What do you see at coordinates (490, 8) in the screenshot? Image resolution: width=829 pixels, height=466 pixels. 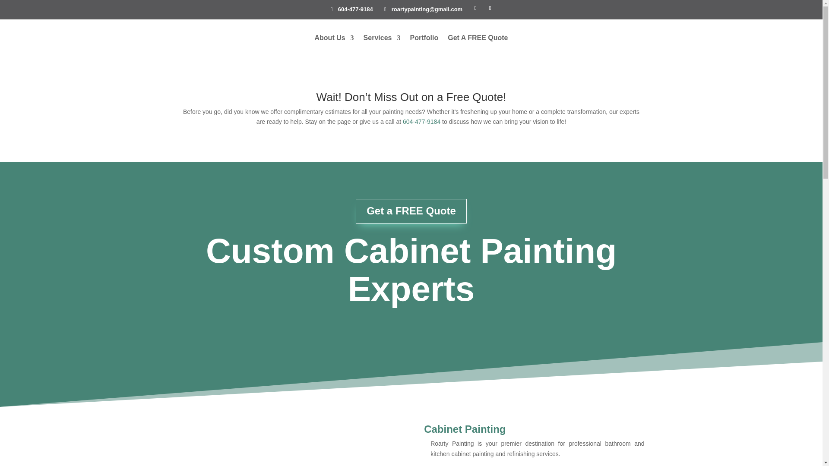 I see `Follow on Instagram` at bounding box center [490, 8].